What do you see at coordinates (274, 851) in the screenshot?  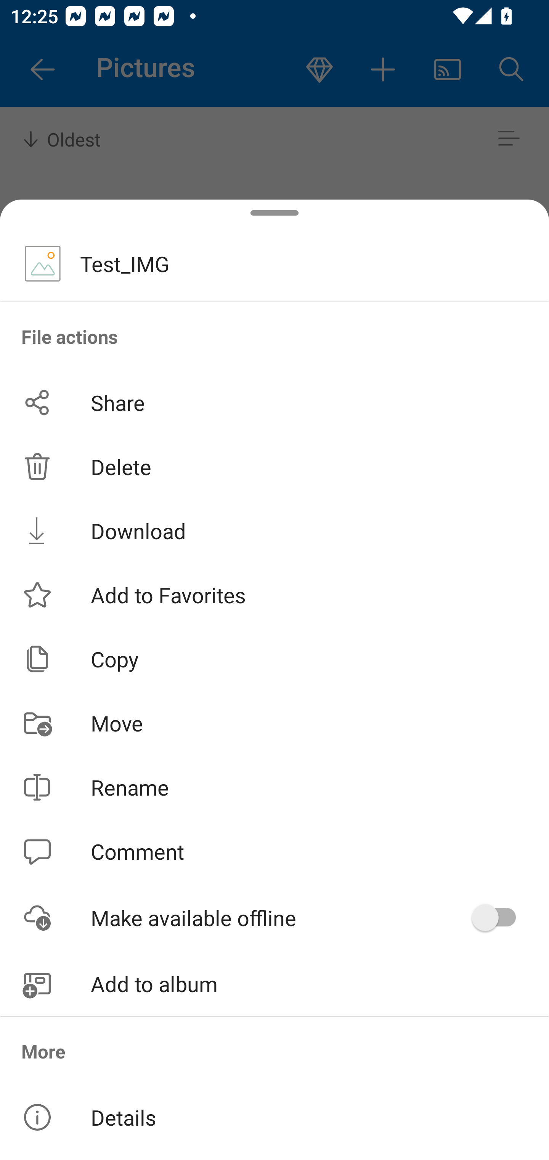 I see `Comment button Comment` at bounding box center [274, 851].